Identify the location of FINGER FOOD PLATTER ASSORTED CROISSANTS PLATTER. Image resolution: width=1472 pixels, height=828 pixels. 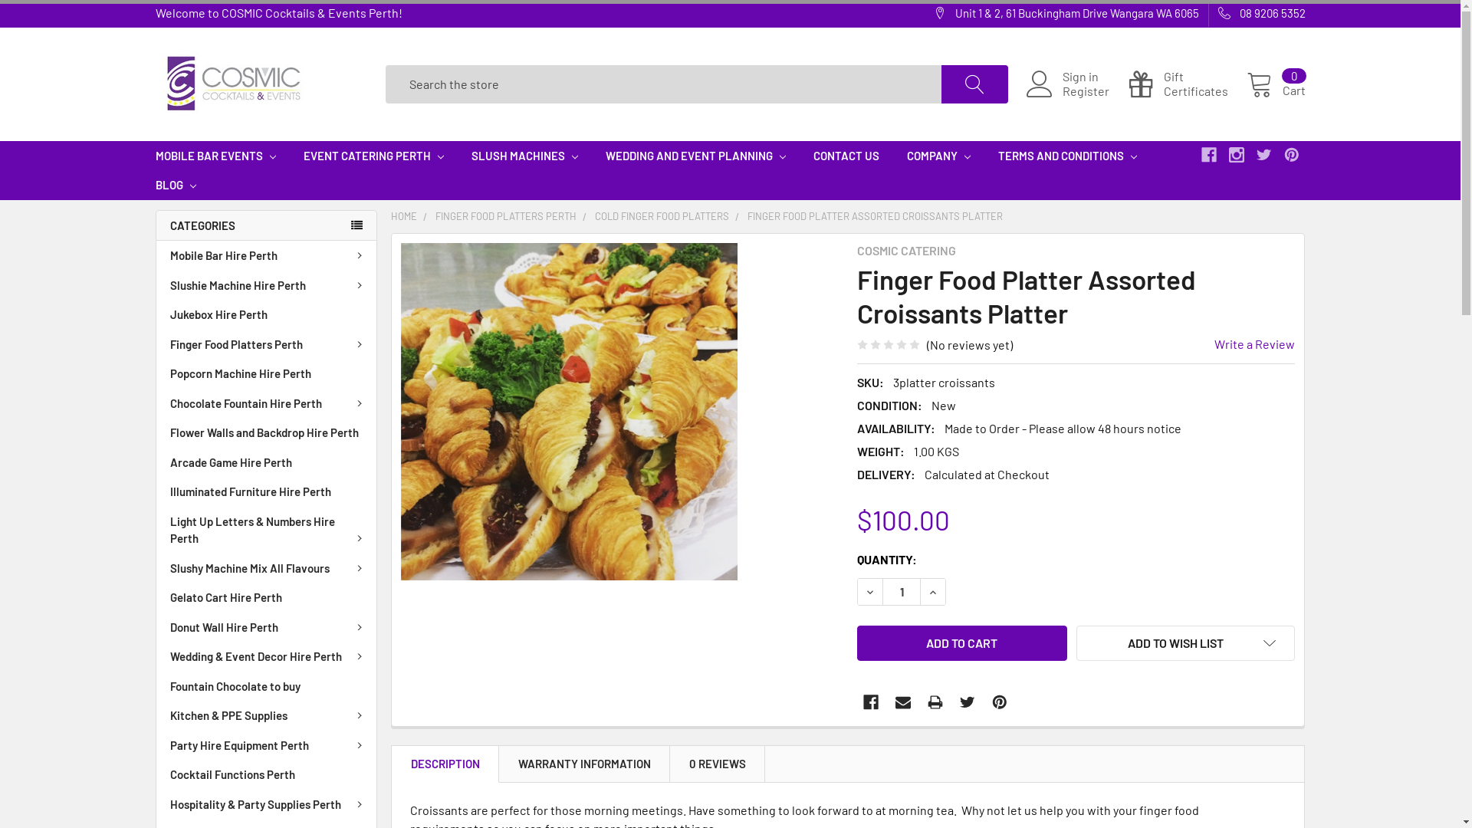
(876, 216).